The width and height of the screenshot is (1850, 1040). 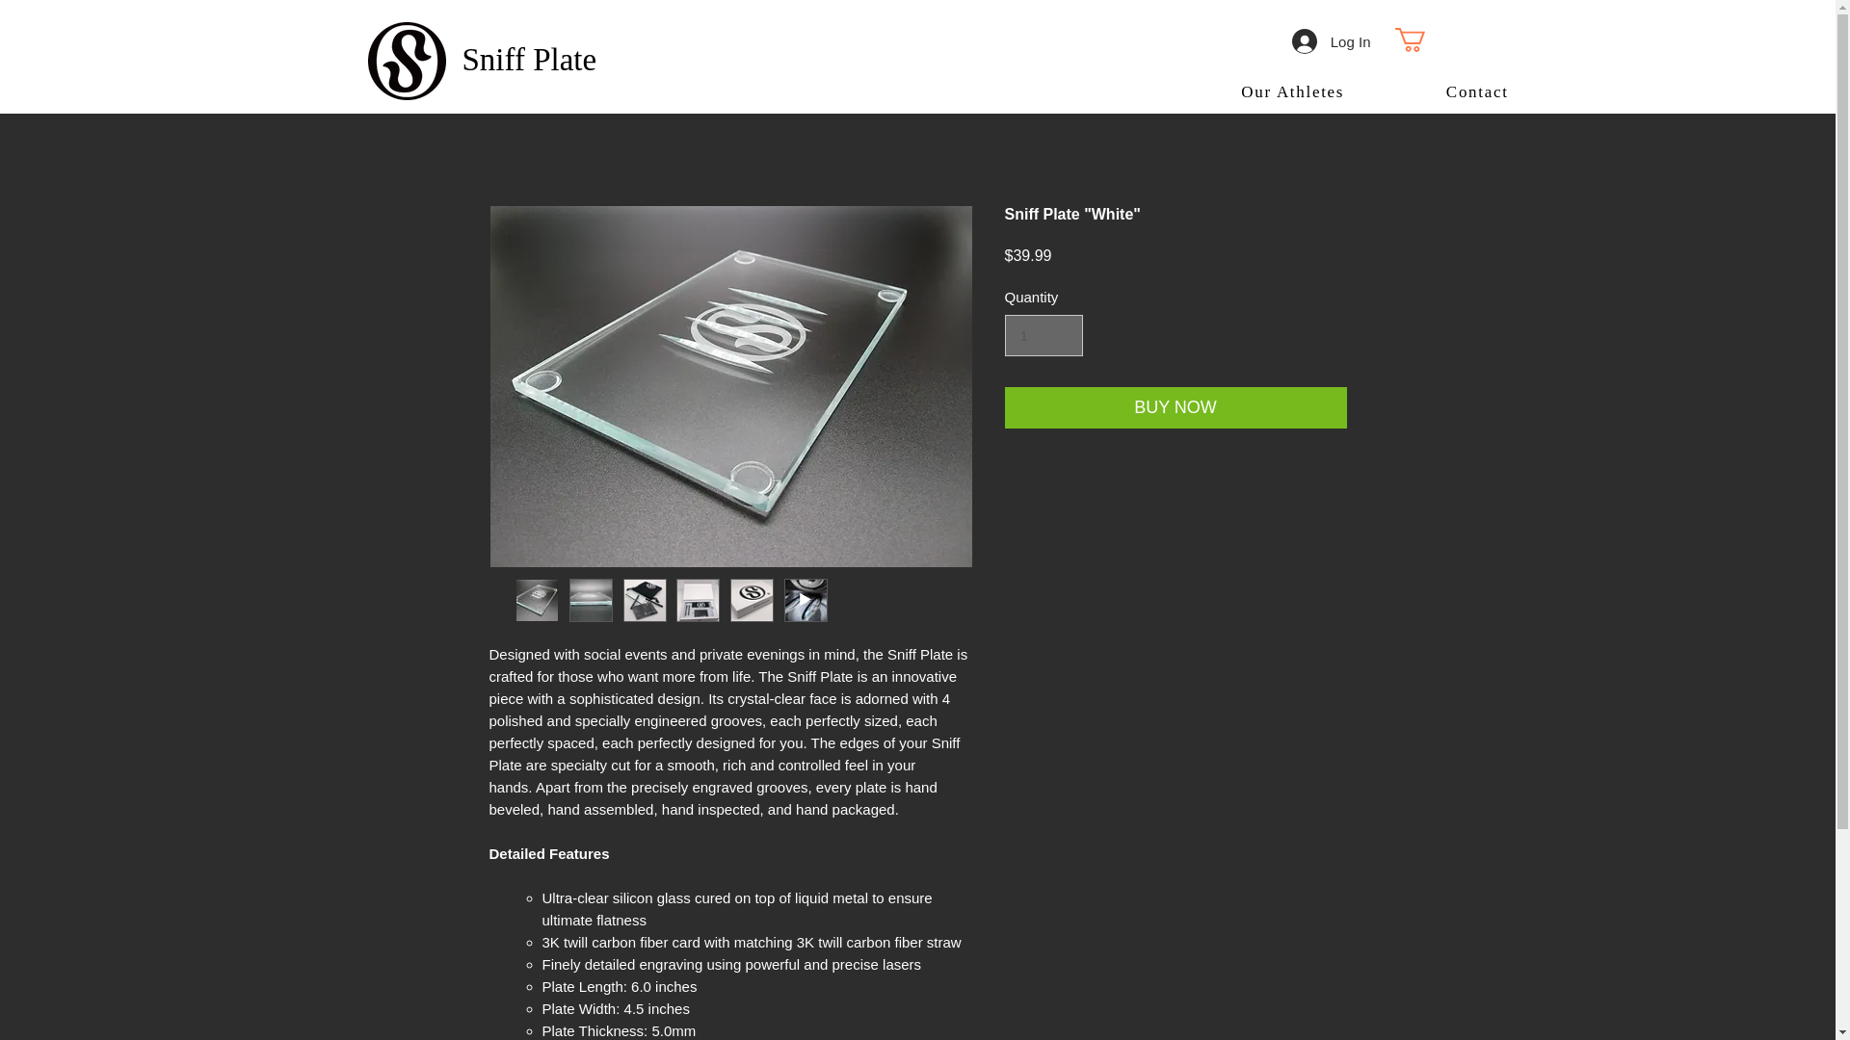 What do you see at coordinates (1176, 406) in the screenshot?
I see `BUY NOW` at bounding box center [1176, 406].